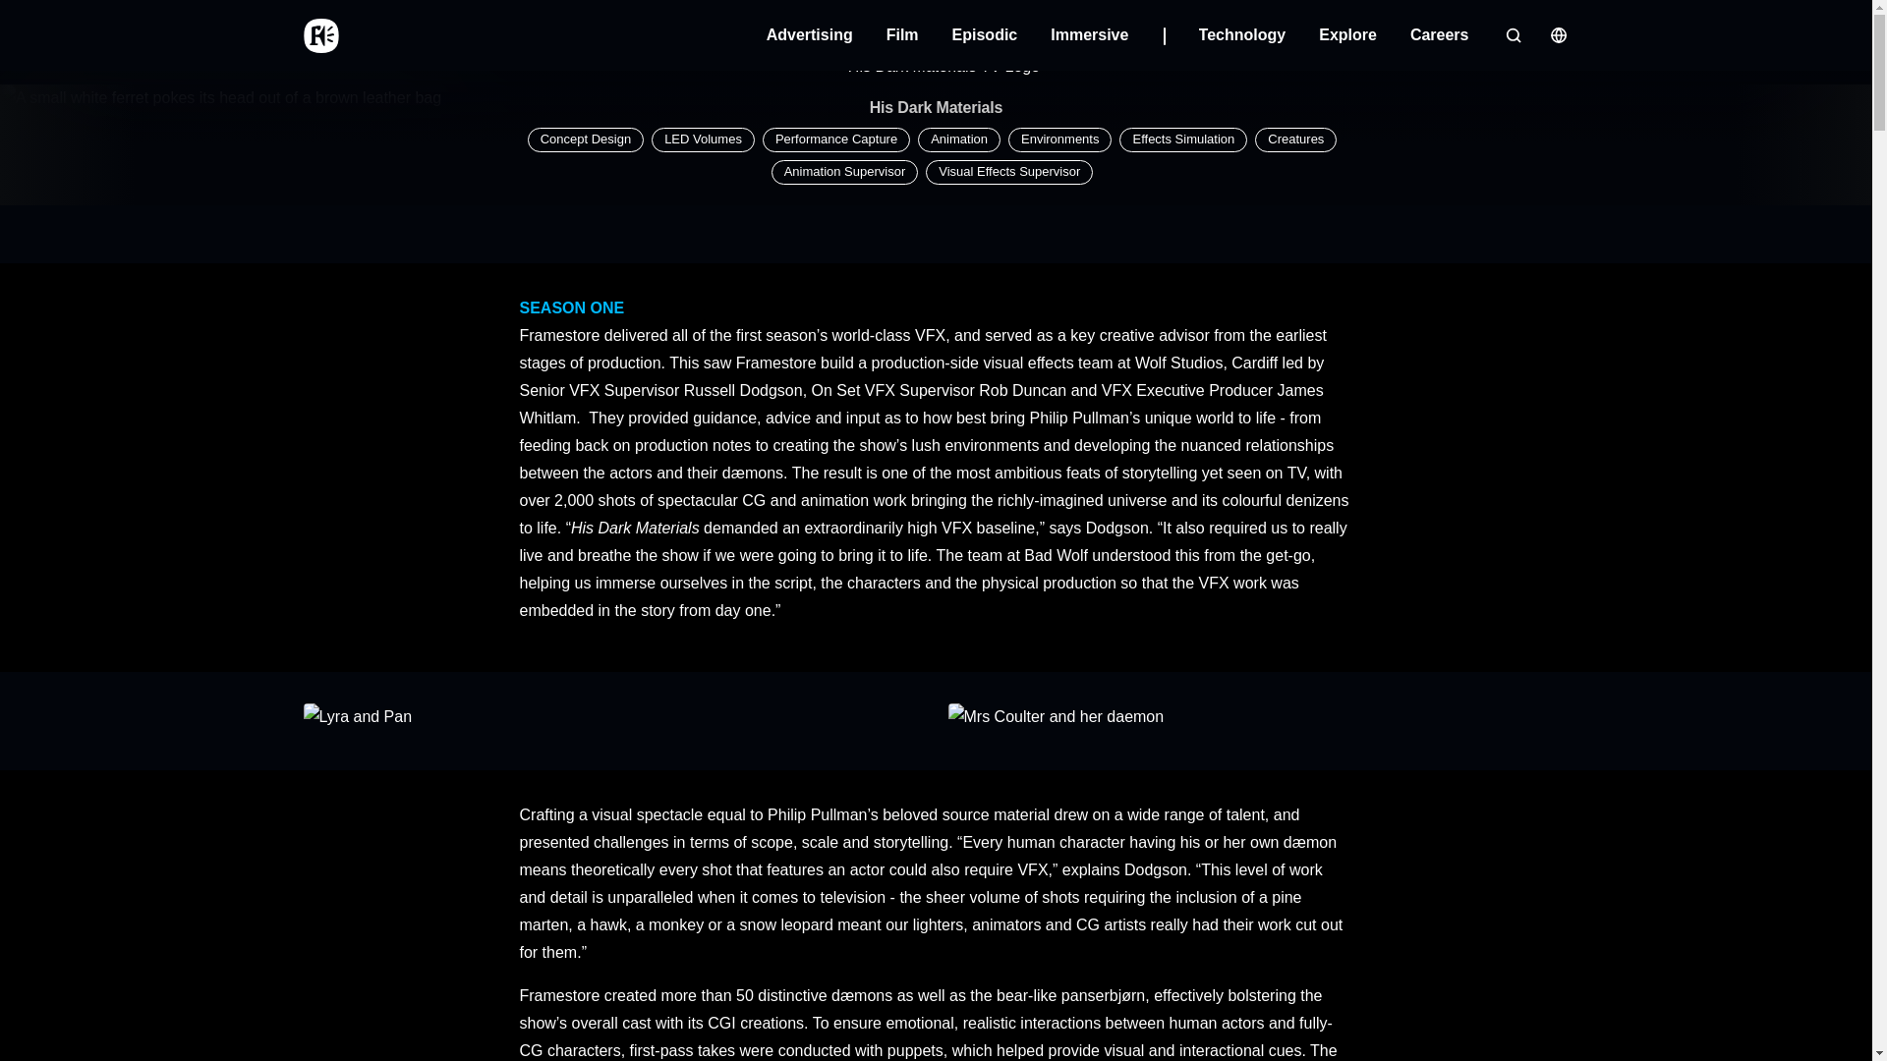  Describe the element at coordinates (319, 35) in the screenshot. I see `Home` at that location.